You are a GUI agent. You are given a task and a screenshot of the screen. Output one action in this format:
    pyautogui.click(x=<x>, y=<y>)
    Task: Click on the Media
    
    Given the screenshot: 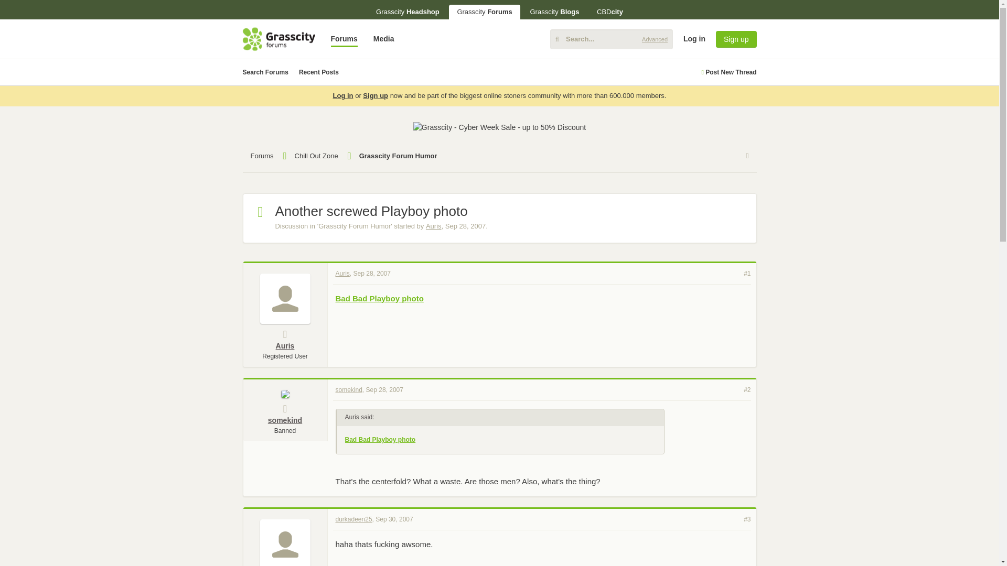 What is the action you would take?
    pyautogui.click(x=383, y=39)
    